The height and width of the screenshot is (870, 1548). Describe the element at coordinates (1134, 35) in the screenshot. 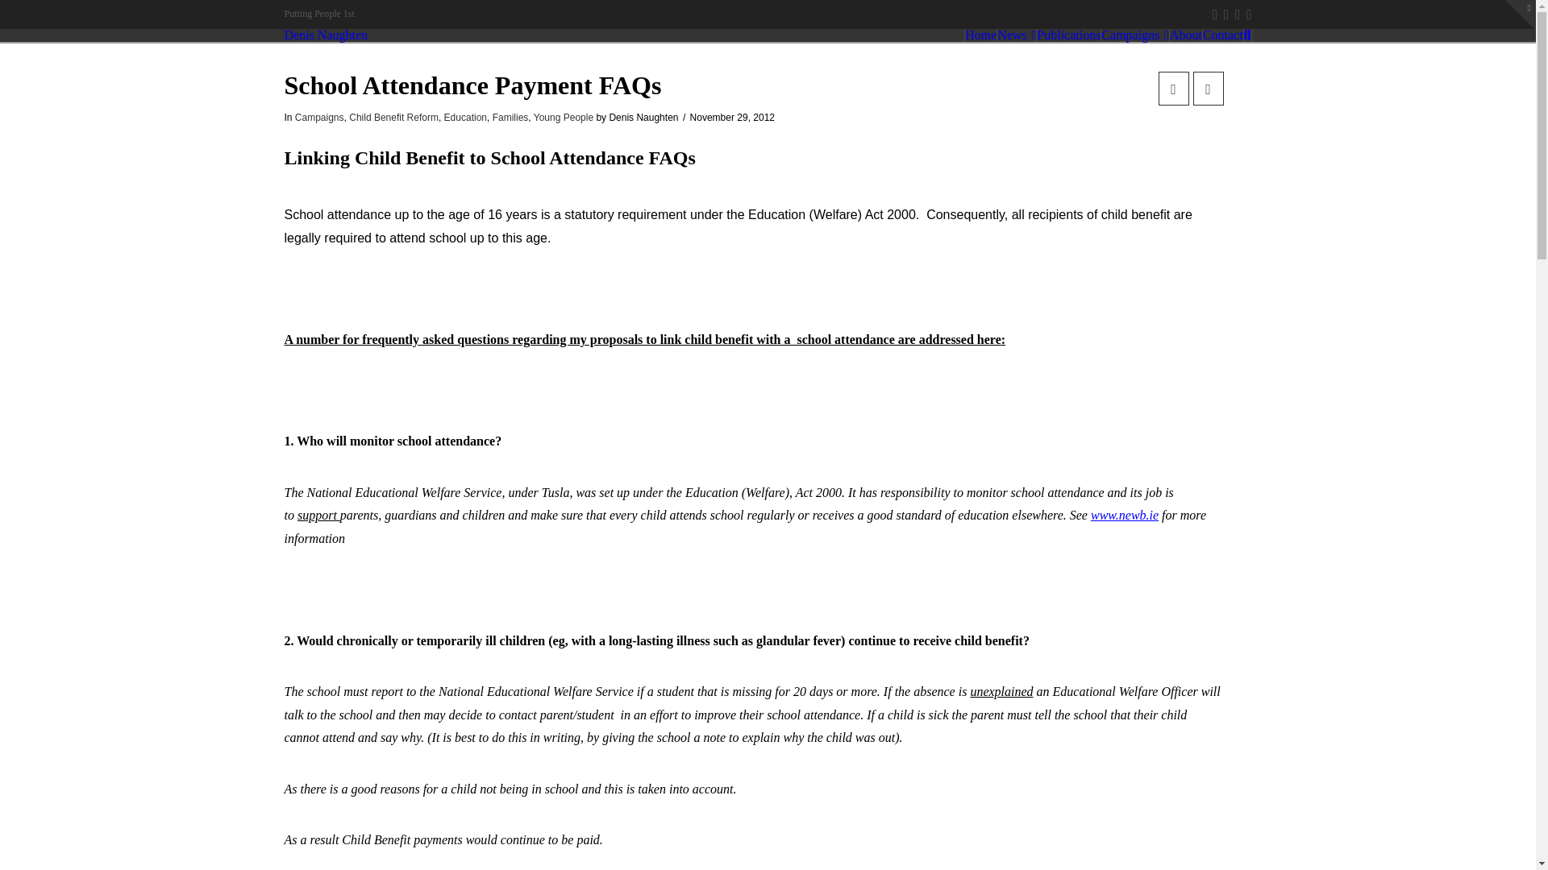

I see `Campaigns` at that location.